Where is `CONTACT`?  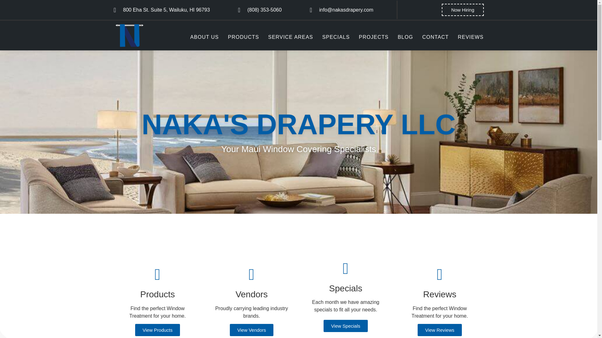 CONTACT is located at coordinates (436, 37).